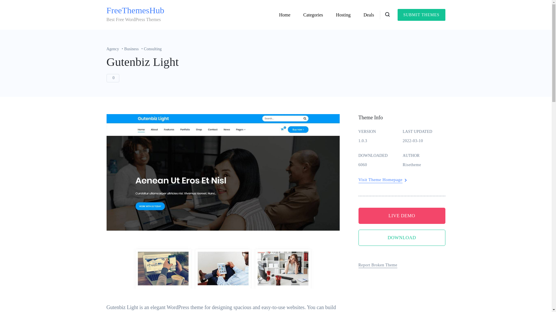 The width and height of the screenshot is (556, 312). I want to click on Search, so click(337, 157).